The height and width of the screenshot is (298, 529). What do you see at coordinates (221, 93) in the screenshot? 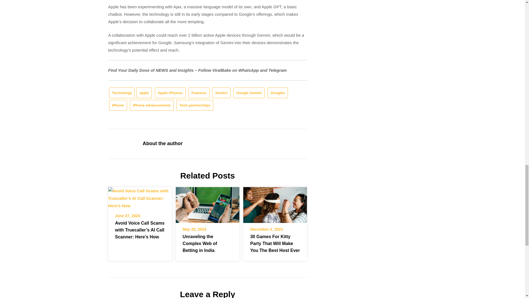
I see `Gemini` at bounding box center [221, 93].